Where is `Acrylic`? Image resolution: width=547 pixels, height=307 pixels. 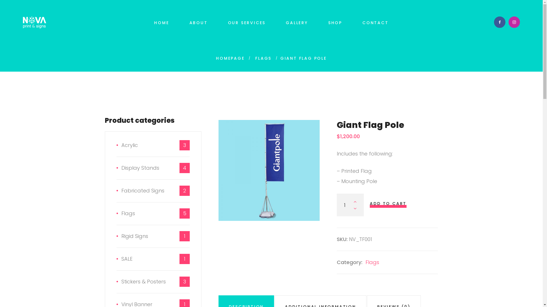 Acrylic is located at coordinates (127, 145).